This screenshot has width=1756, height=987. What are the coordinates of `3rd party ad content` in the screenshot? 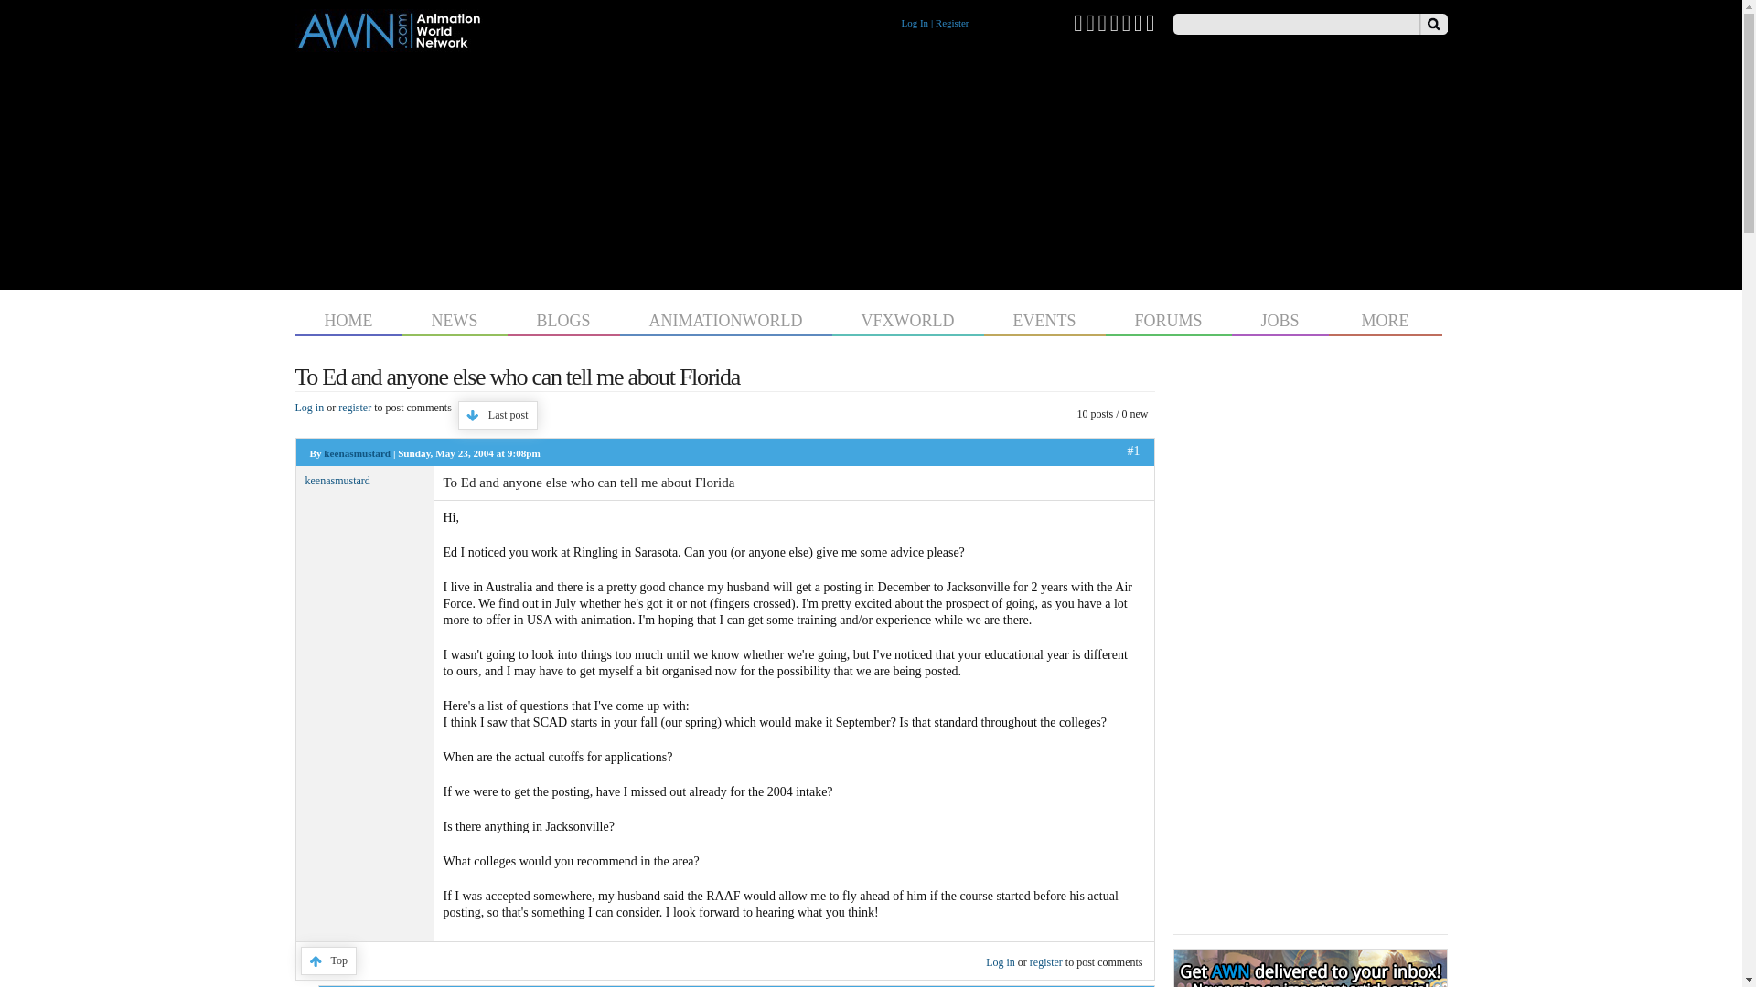 It's located at (871, 166).